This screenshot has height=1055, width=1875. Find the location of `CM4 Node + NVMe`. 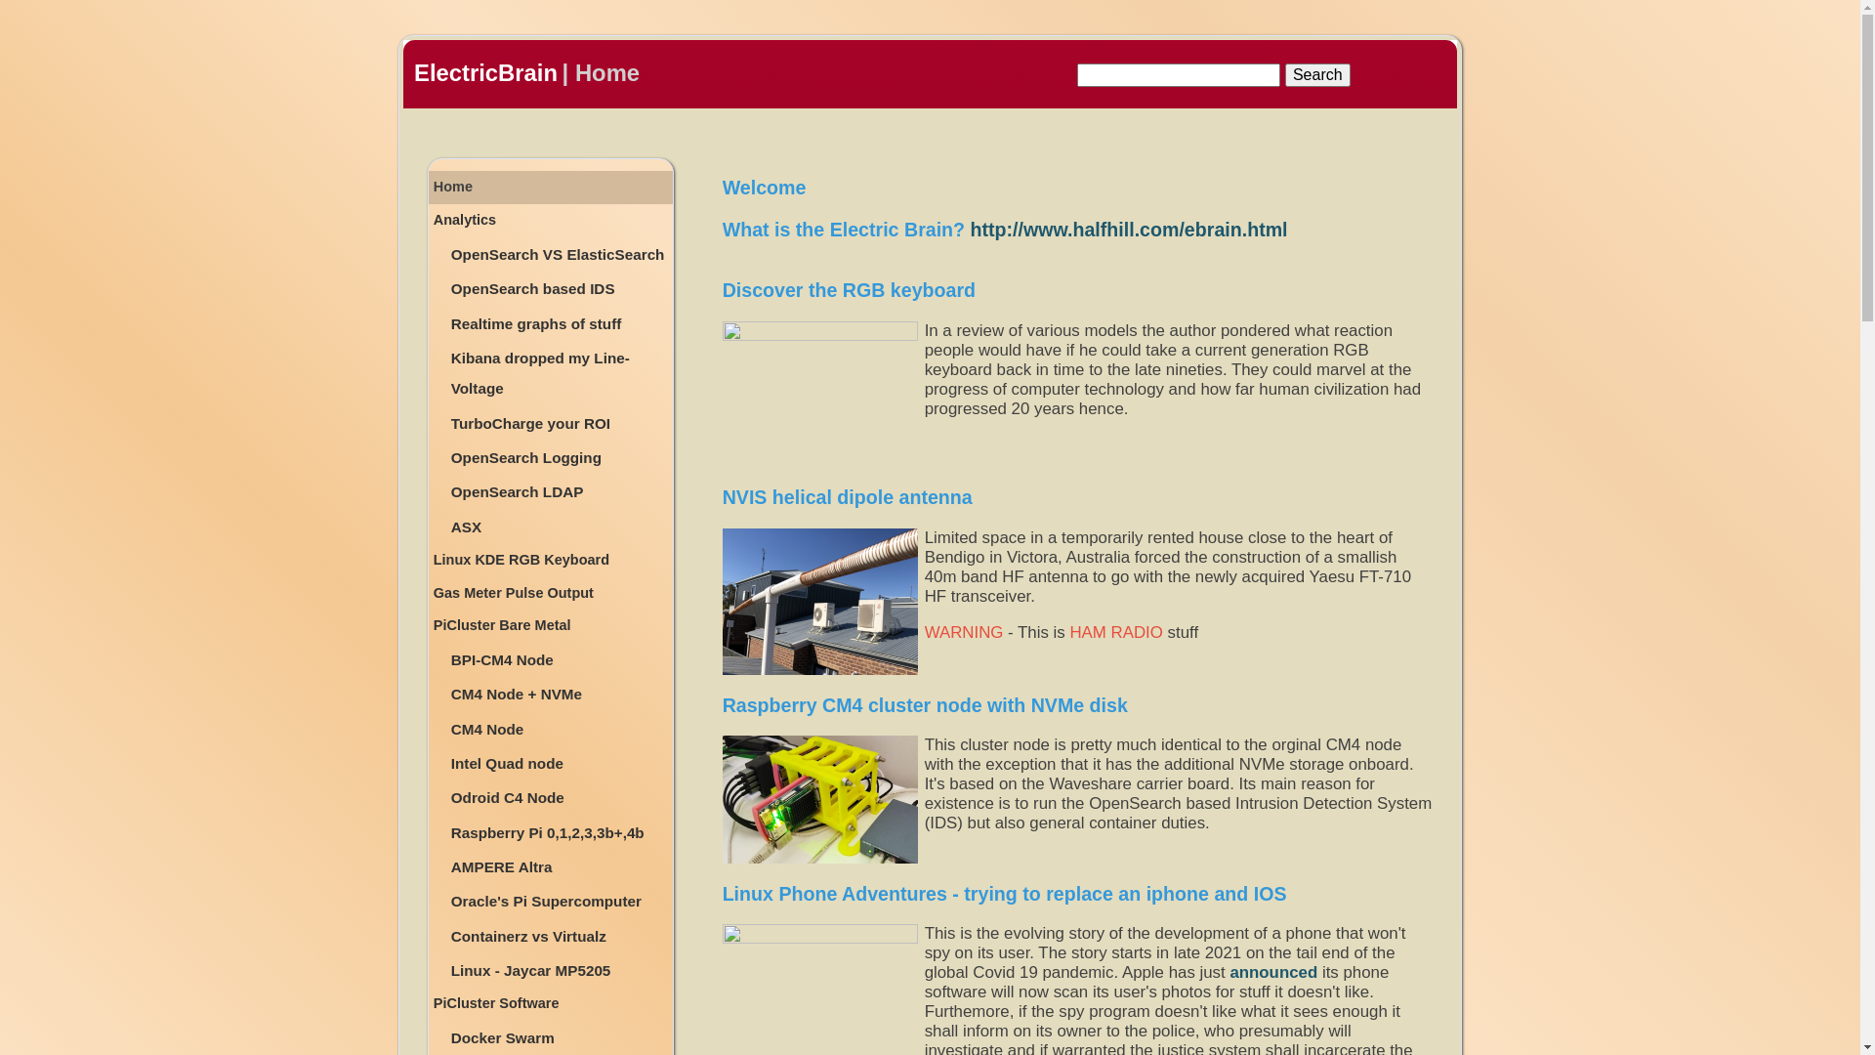

CM4 Node + NVMe is located at coordinates (561, 694).